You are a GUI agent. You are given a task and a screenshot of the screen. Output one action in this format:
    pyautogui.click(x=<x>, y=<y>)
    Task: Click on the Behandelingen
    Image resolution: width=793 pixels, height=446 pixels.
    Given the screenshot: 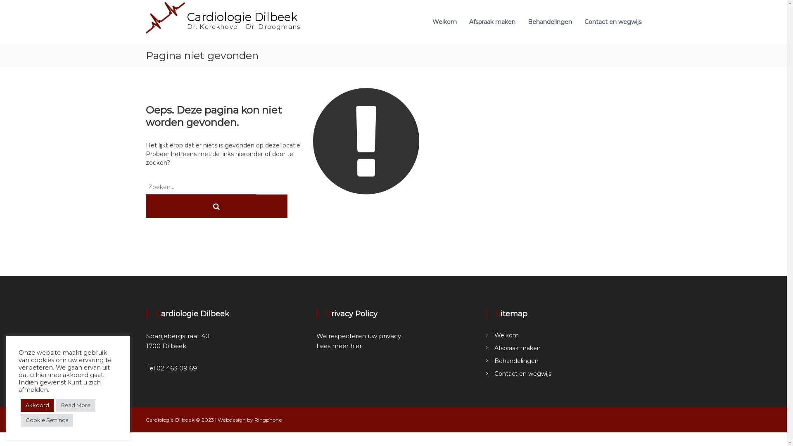 What is the action you would take?
    pyautogui.click(x=550, y=22)
    